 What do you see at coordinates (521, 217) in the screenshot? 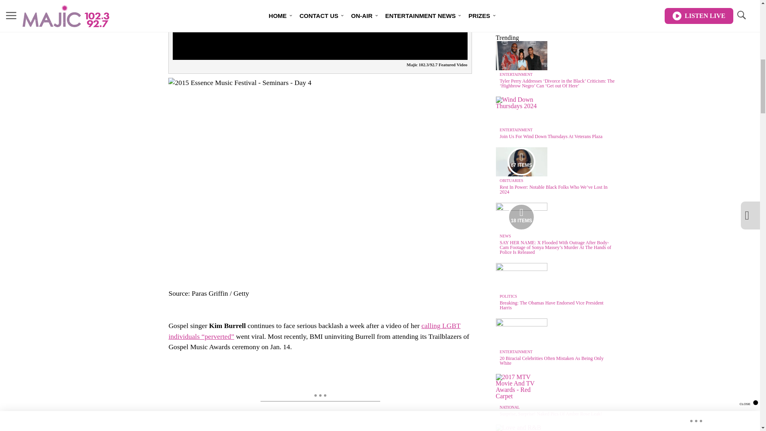
I see `Media Playlist` at bounding box center [521, 217].